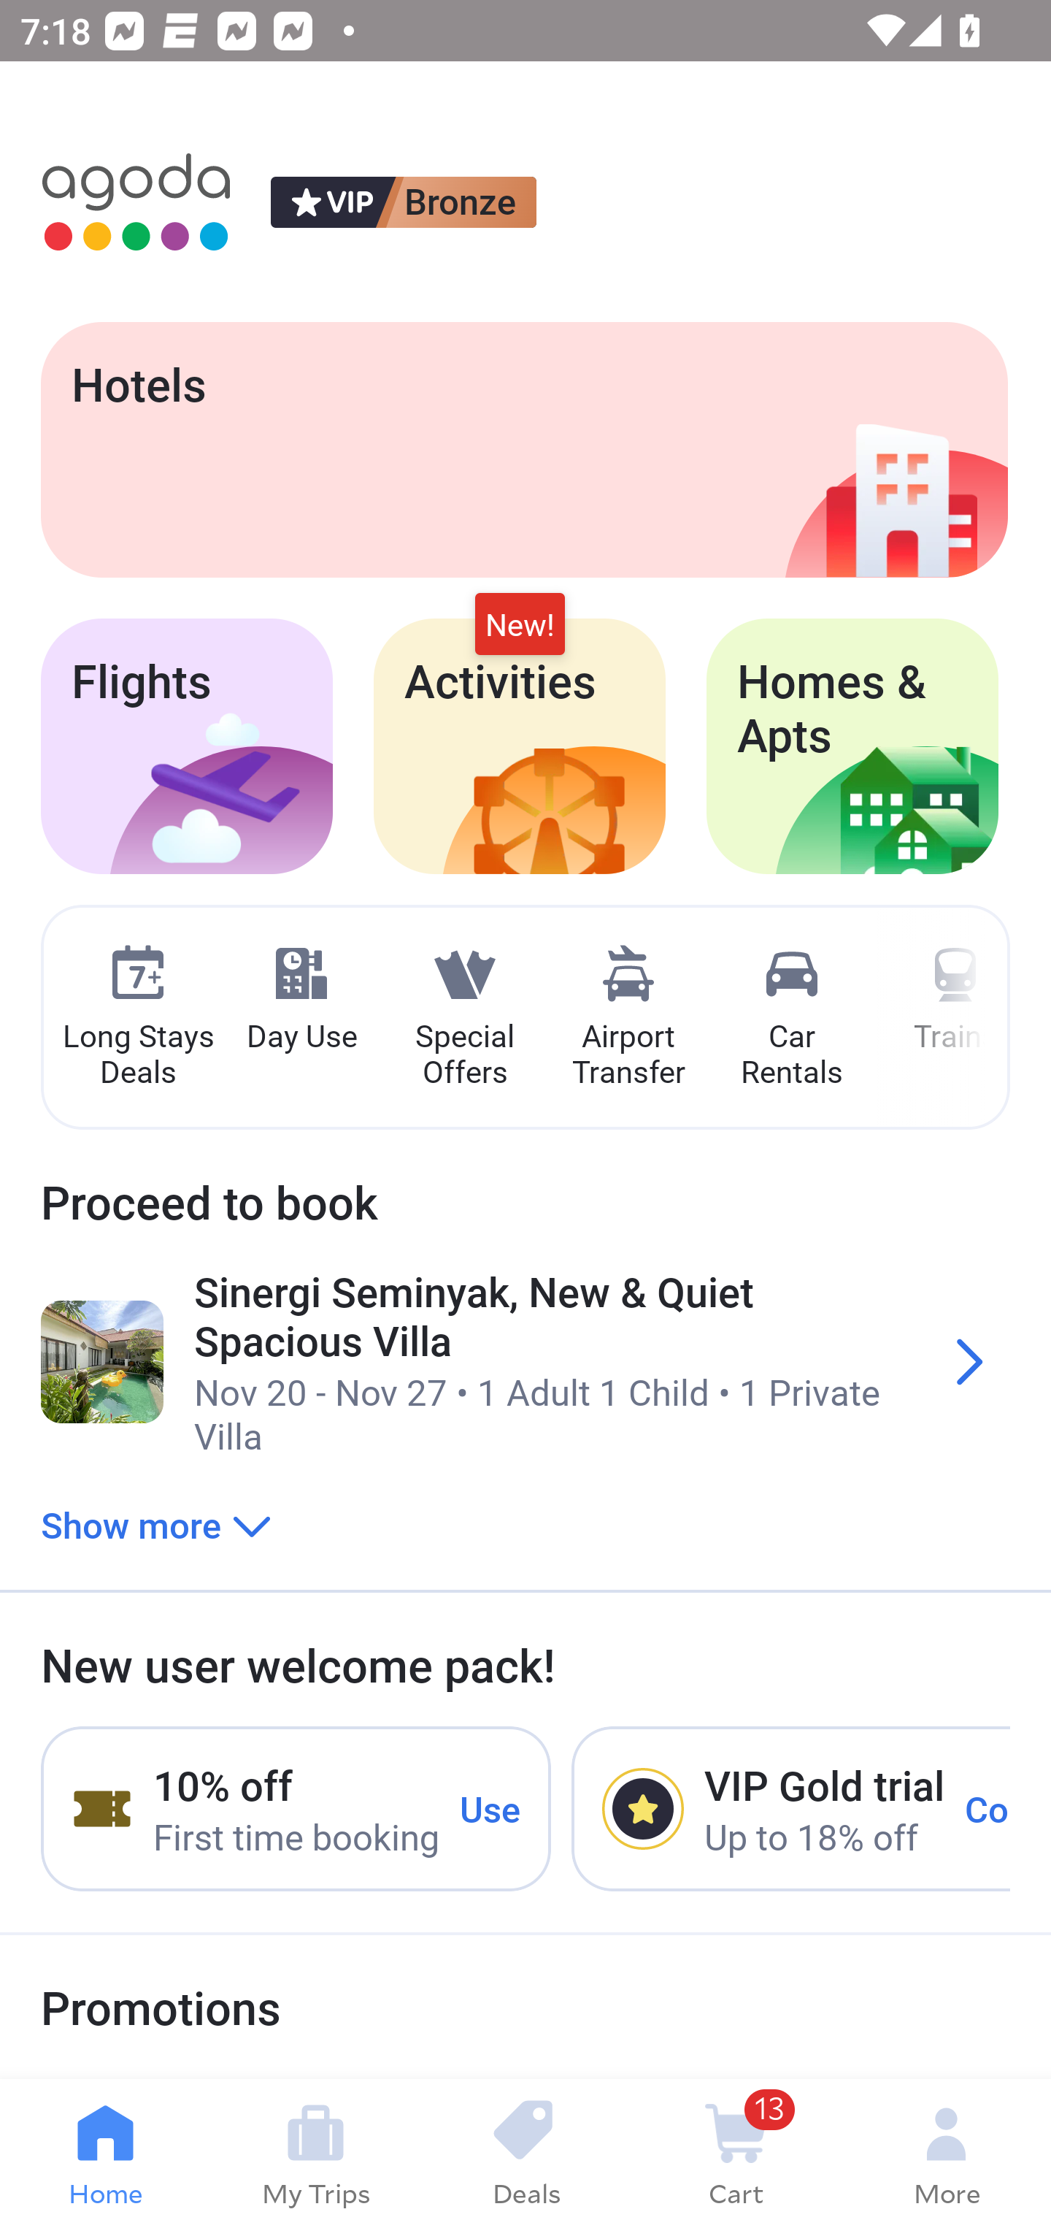 The image size is (1051, 2220). Describe the element at coordinates (137, 1018) in the screenshot. I see `Long Stays Deals` at that location.